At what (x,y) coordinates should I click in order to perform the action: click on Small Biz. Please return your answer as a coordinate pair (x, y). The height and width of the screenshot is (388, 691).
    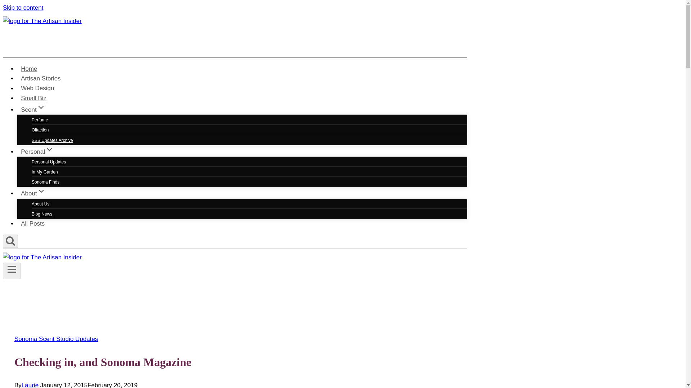
    Looking at the image, I should click on (33, 98).